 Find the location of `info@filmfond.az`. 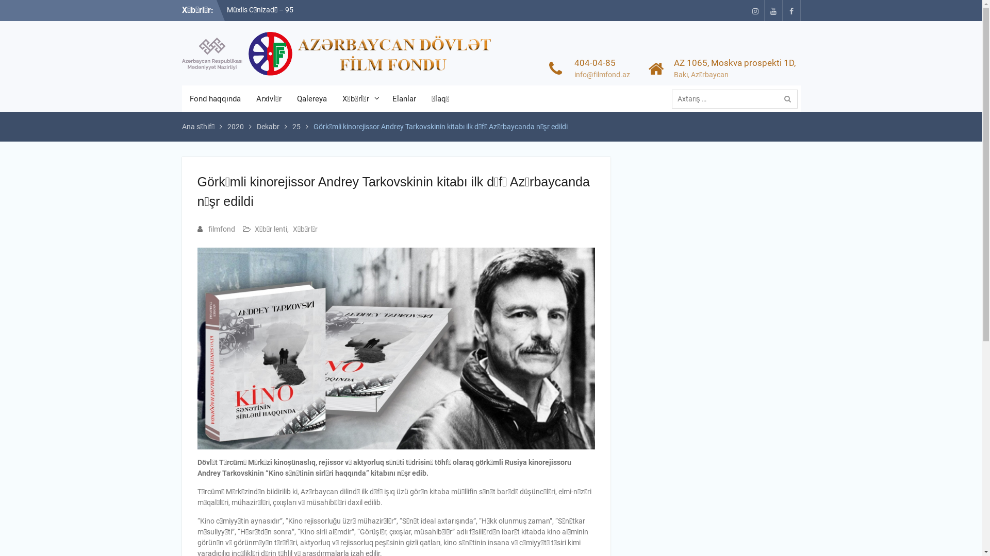

info@filmfond.az is located at coordinates (602, 75).